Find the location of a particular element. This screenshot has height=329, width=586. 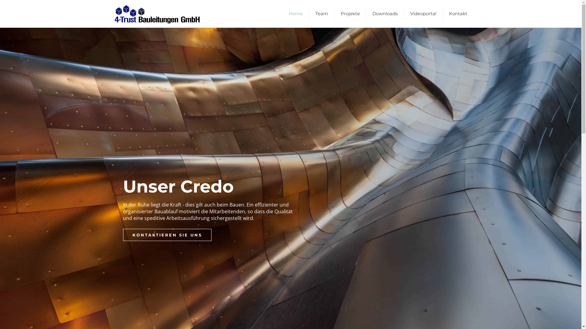

Team is located at coordinates (322, 14).